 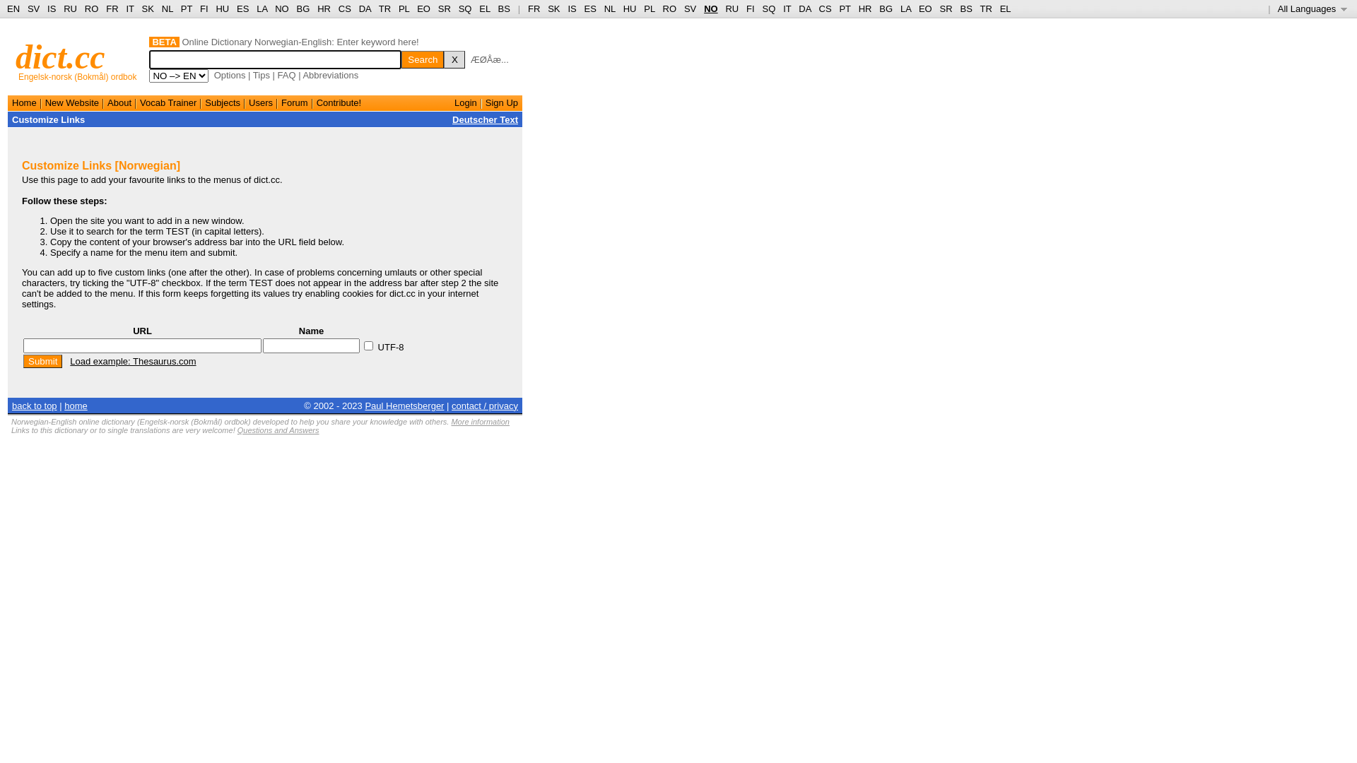 I want to click on SV, so click(x=690, y=8).